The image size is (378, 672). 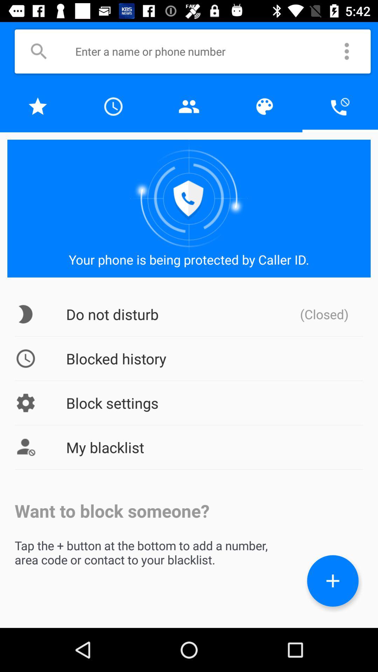 What do you see at coordinates (38, 106) in the screenshot?
I see `favorites` at bounding box center [38, 106].